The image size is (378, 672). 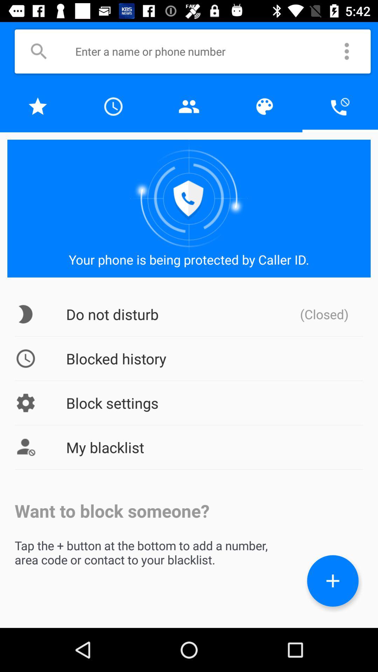 What do you see at coordinates (38, 106) in the screenshot?
I see `favorites` at bounding box center [38, 106].